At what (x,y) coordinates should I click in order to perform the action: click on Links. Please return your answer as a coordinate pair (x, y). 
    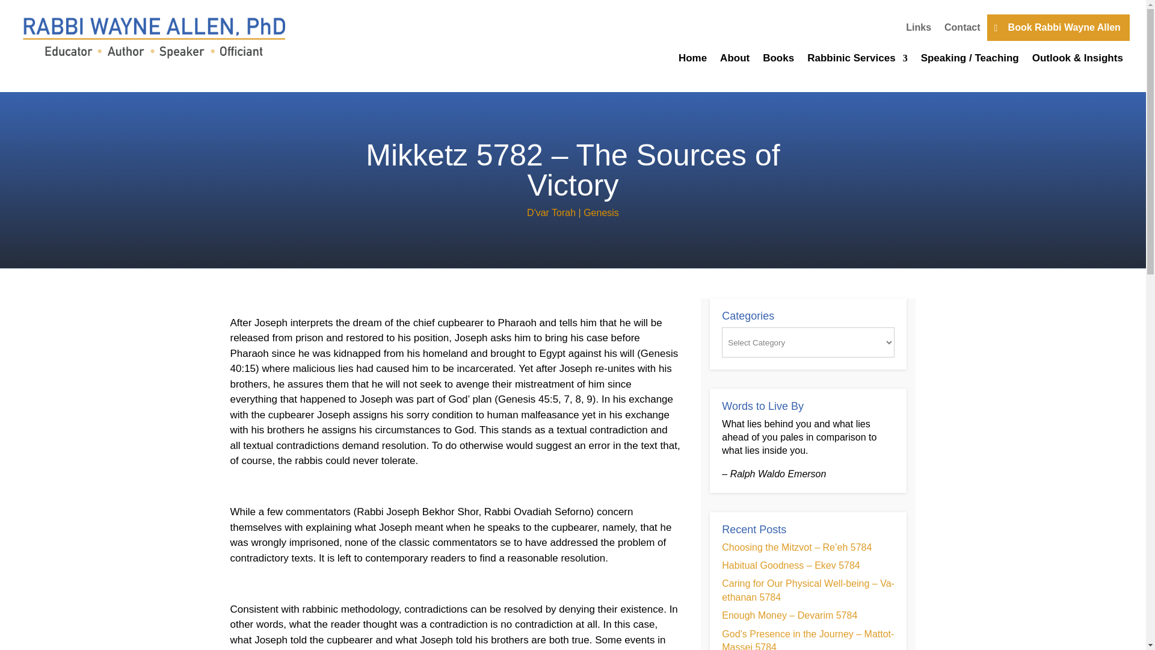
    Looking at the image, I should click on (918, 28).